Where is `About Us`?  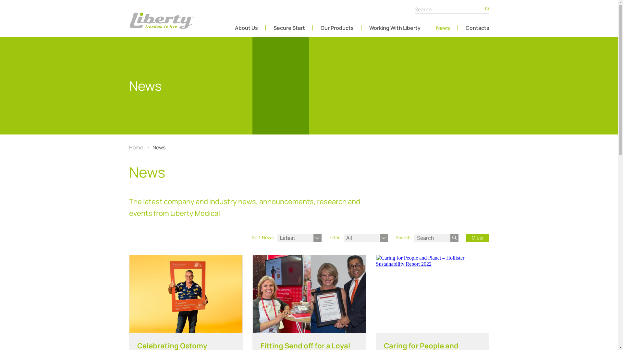 About Us is located at coordinates (247, 28).